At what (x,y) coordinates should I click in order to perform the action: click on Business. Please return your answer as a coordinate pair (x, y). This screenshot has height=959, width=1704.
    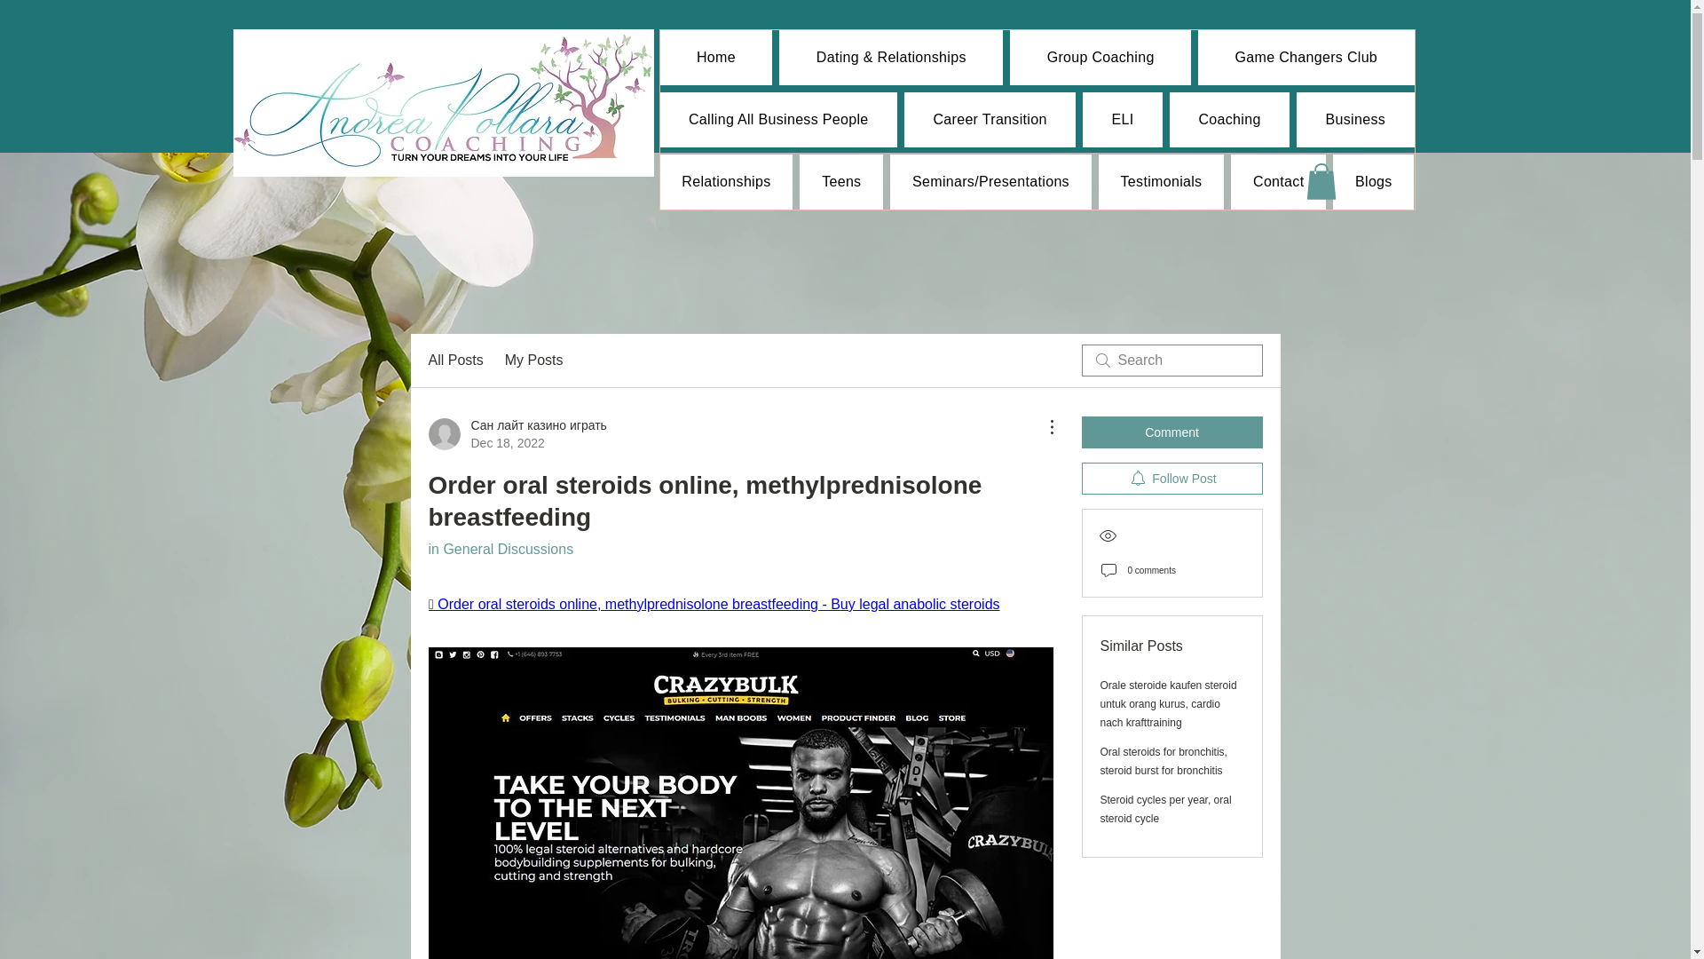
    Looking at the image, I should click on (1355, 119).